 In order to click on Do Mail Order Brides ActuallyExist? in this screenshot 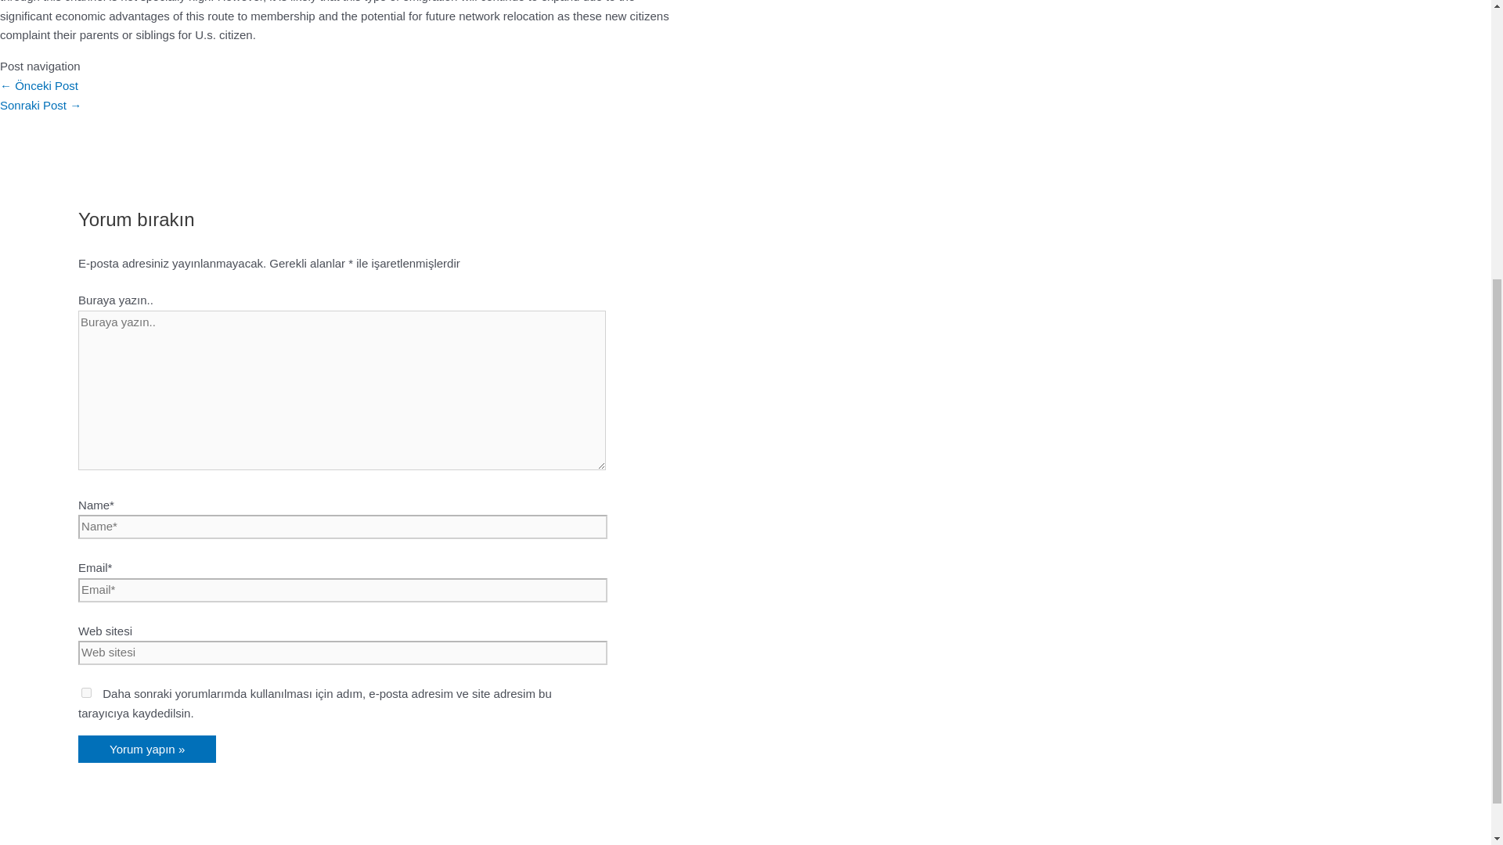, I will do `click(41, 105)`.